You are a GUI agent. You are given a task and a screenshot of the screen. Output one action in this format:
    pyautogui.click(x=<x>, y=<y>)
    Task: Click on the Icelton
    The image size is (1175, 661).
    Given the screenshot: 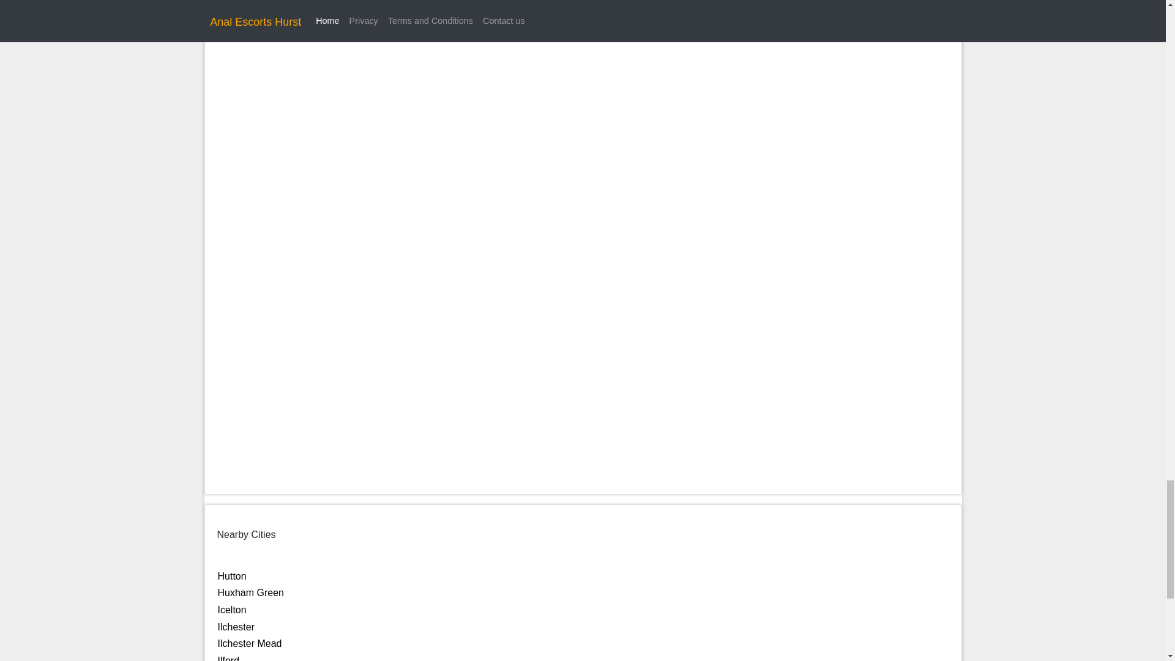 What is the action you would take?
    pyautogui.click(x=232, y=610)
    